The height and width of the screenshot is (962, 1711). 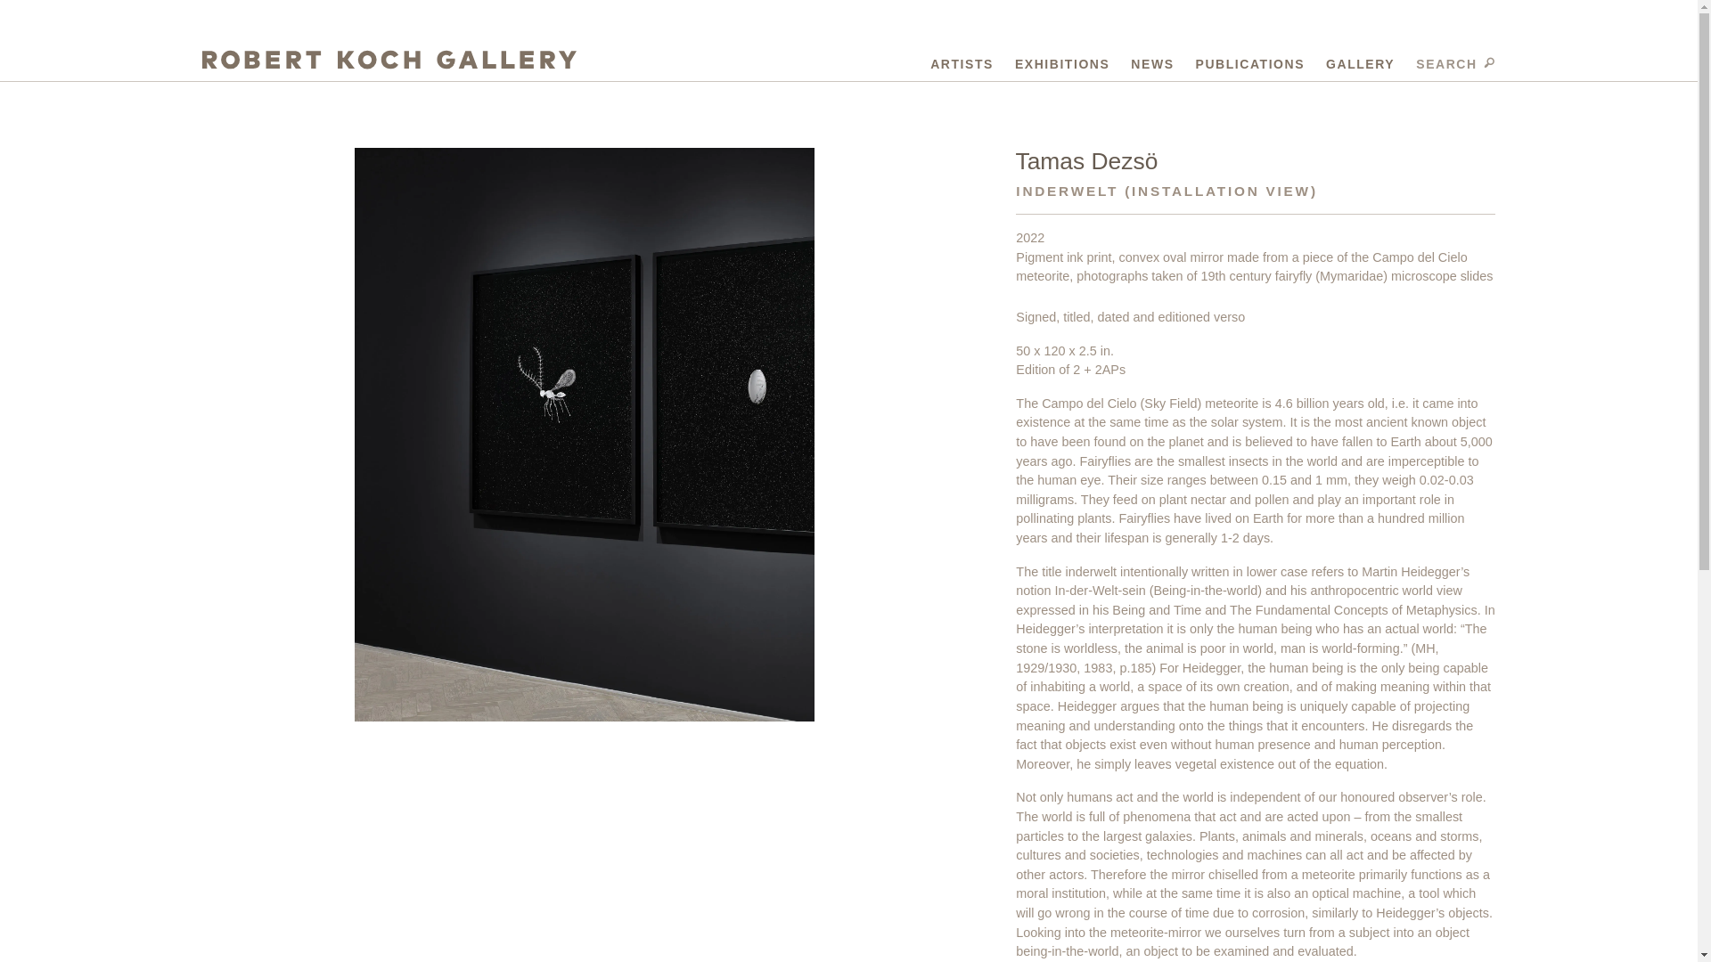 What do you see at coordinates (1152, 61) in the screenshot?
I see `NEWS` at bounding box center [1152, 61].